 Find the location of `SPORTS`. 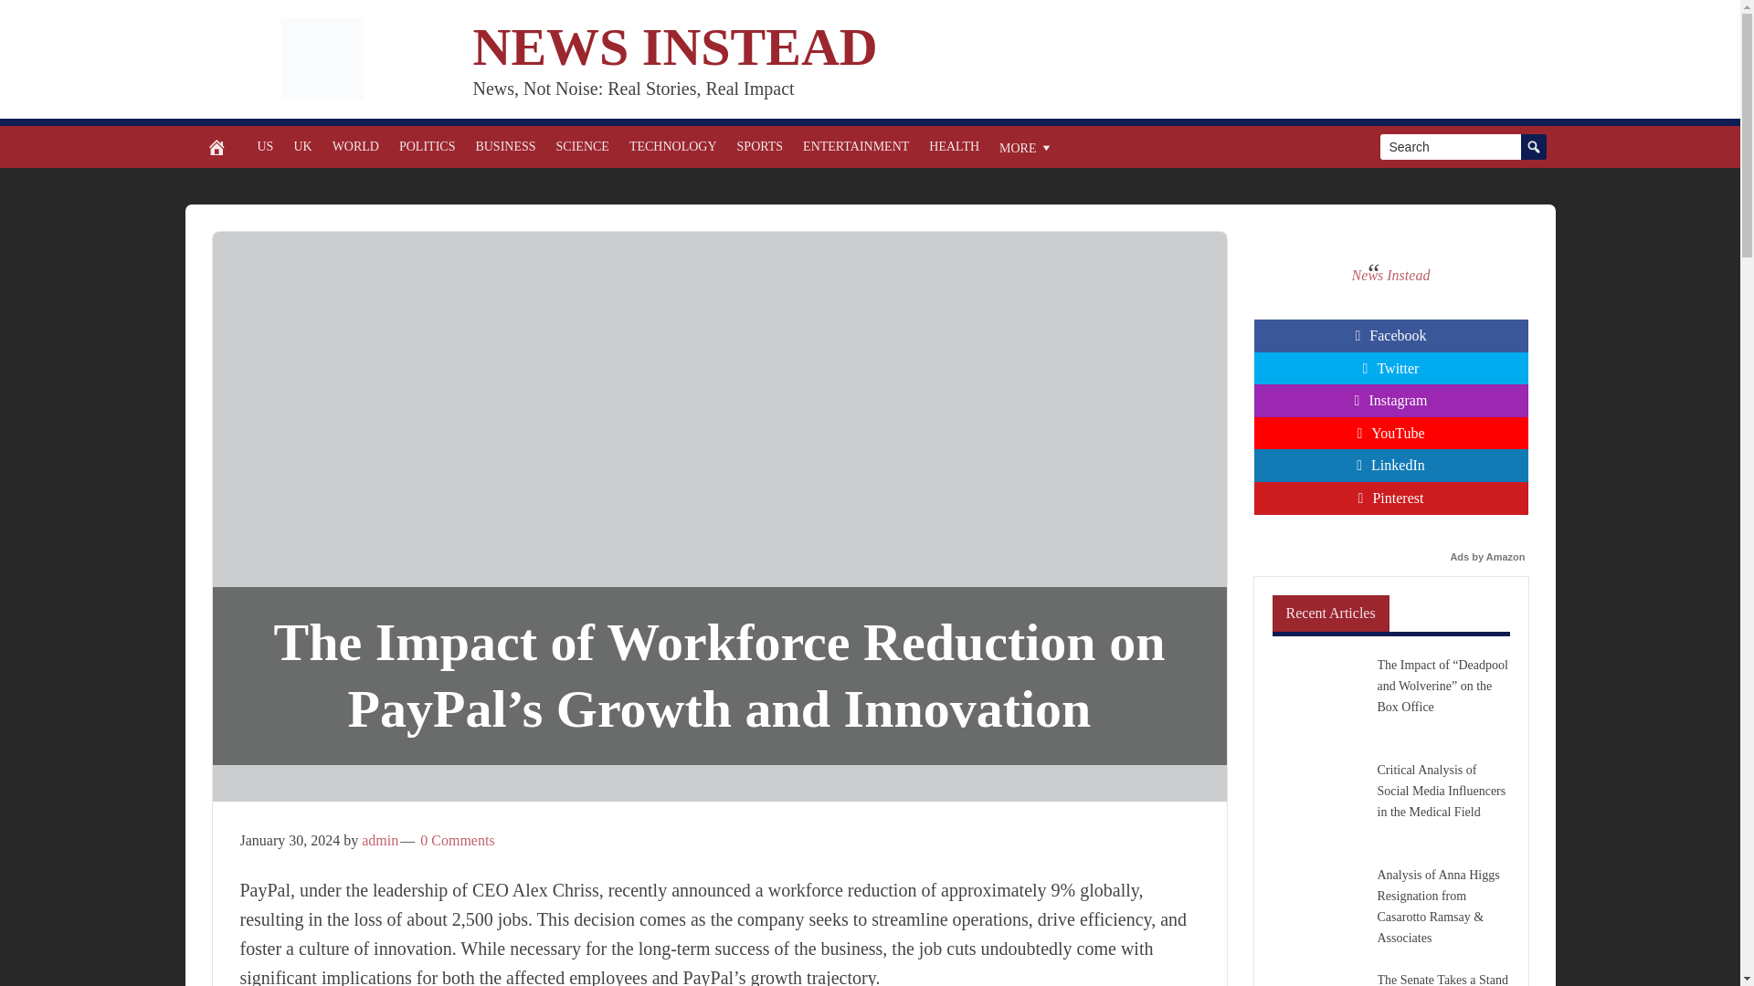

SPORTS is located at coordinates (760, 146).